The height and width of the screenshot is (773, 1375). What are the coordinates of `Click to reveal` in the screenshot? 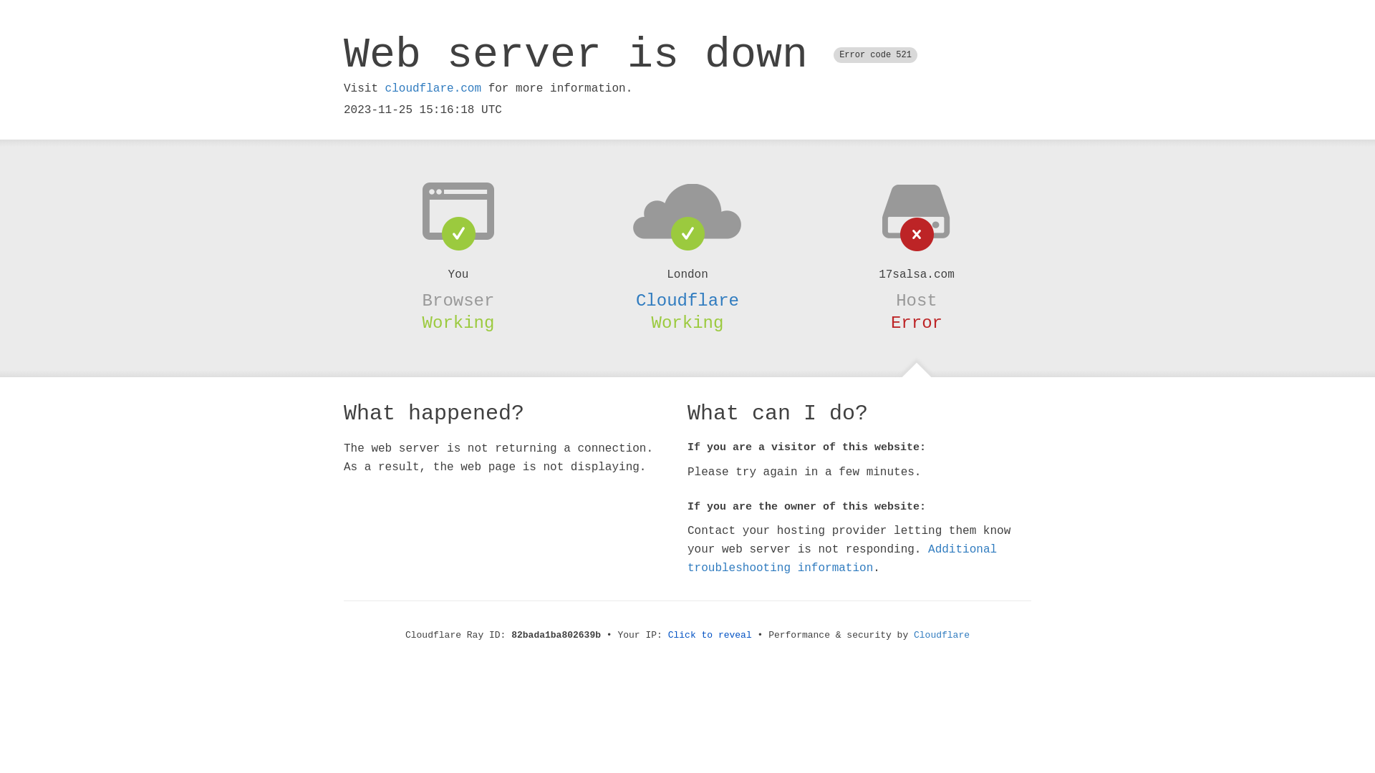 It's located at (710, 636).